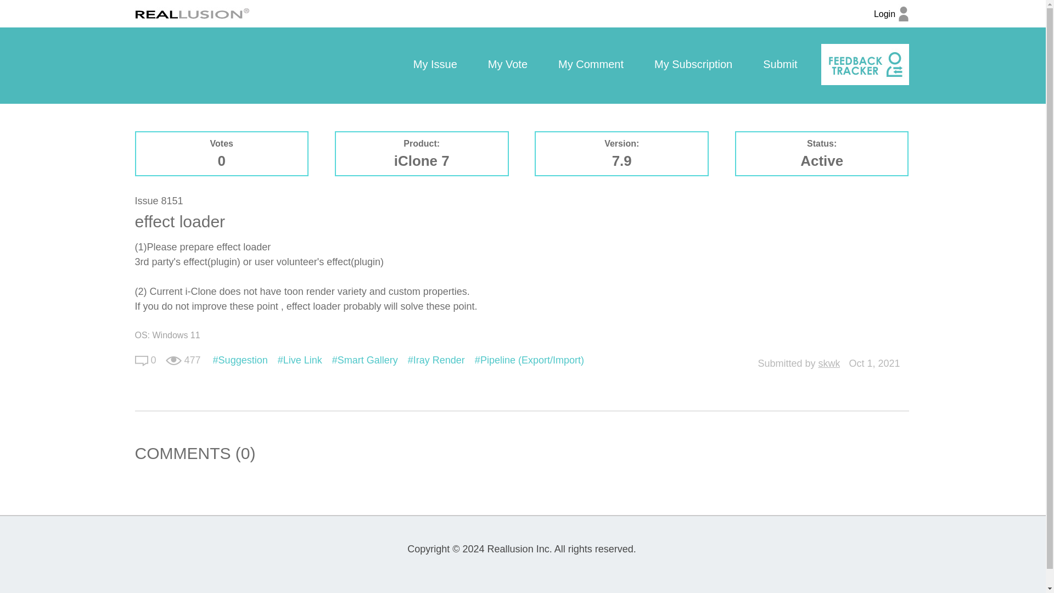 This screenshot has width=1054, height=593. I want to click on Suggestion, so click(240, 360).